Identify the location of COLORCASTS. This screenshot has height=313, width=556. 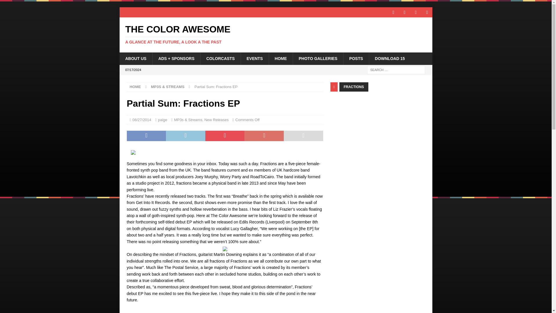
(220, 59).